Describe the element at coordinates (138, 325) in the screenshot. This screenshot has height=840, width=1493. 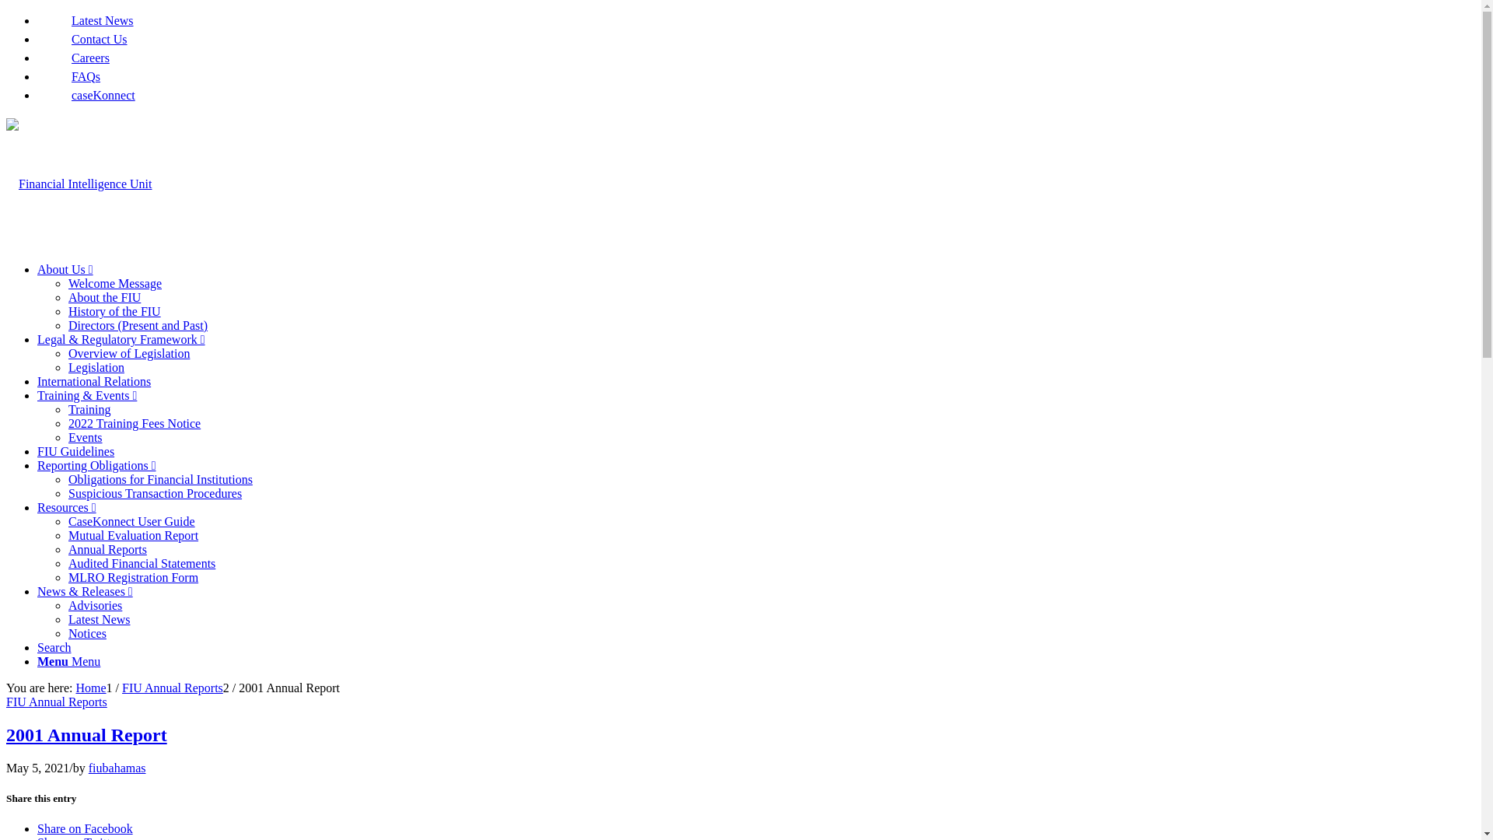
I see `Directors (Present and Past)` at that location.